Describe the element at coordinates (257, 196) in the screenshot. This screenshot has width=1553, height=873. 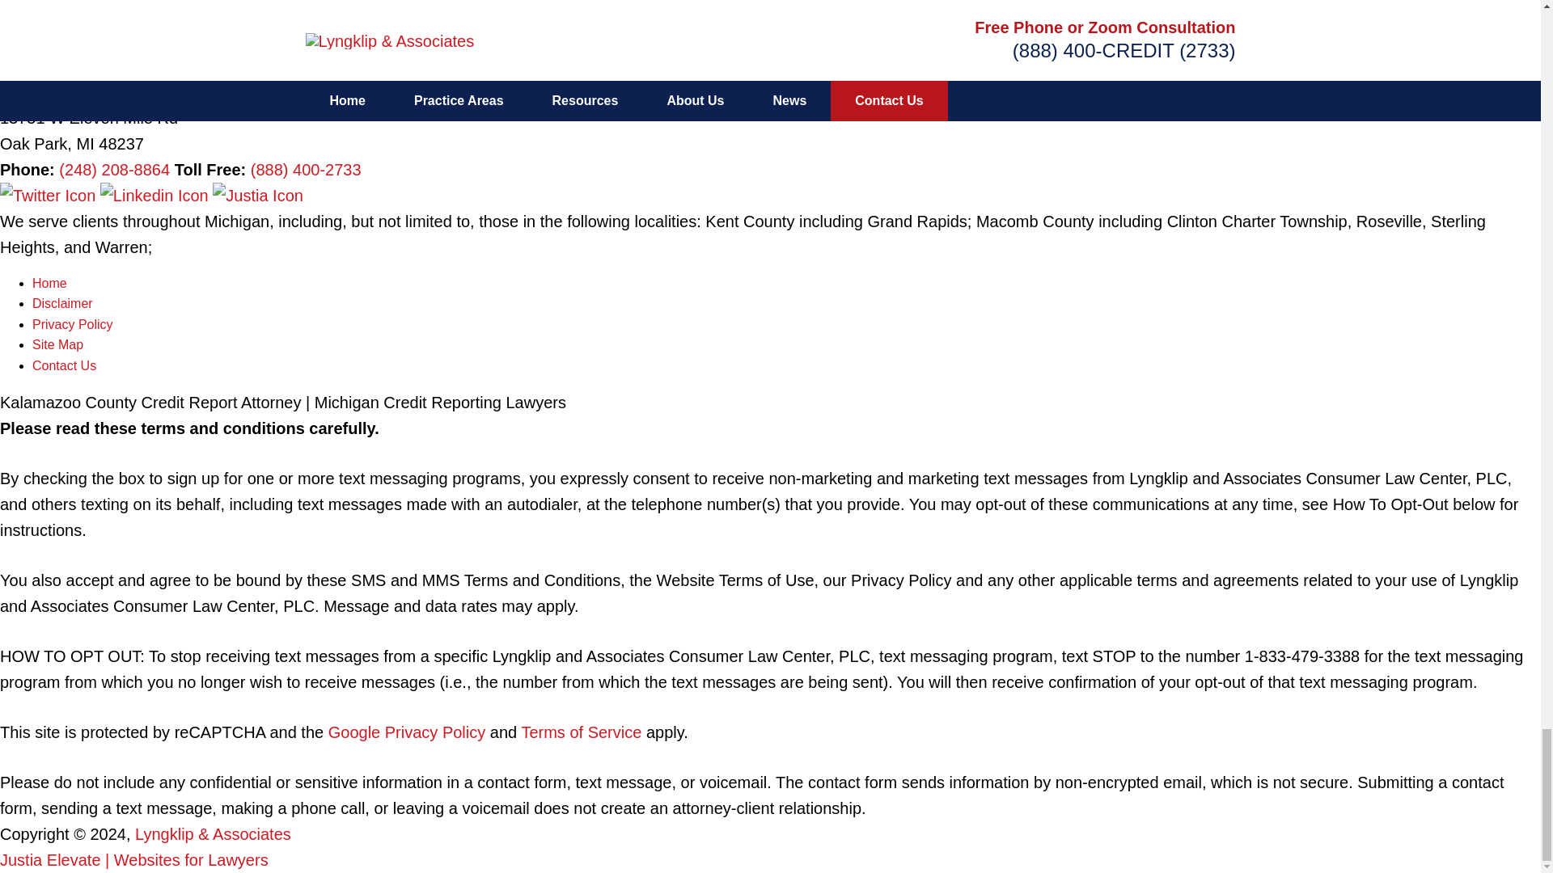
I see `Justia` at that location.